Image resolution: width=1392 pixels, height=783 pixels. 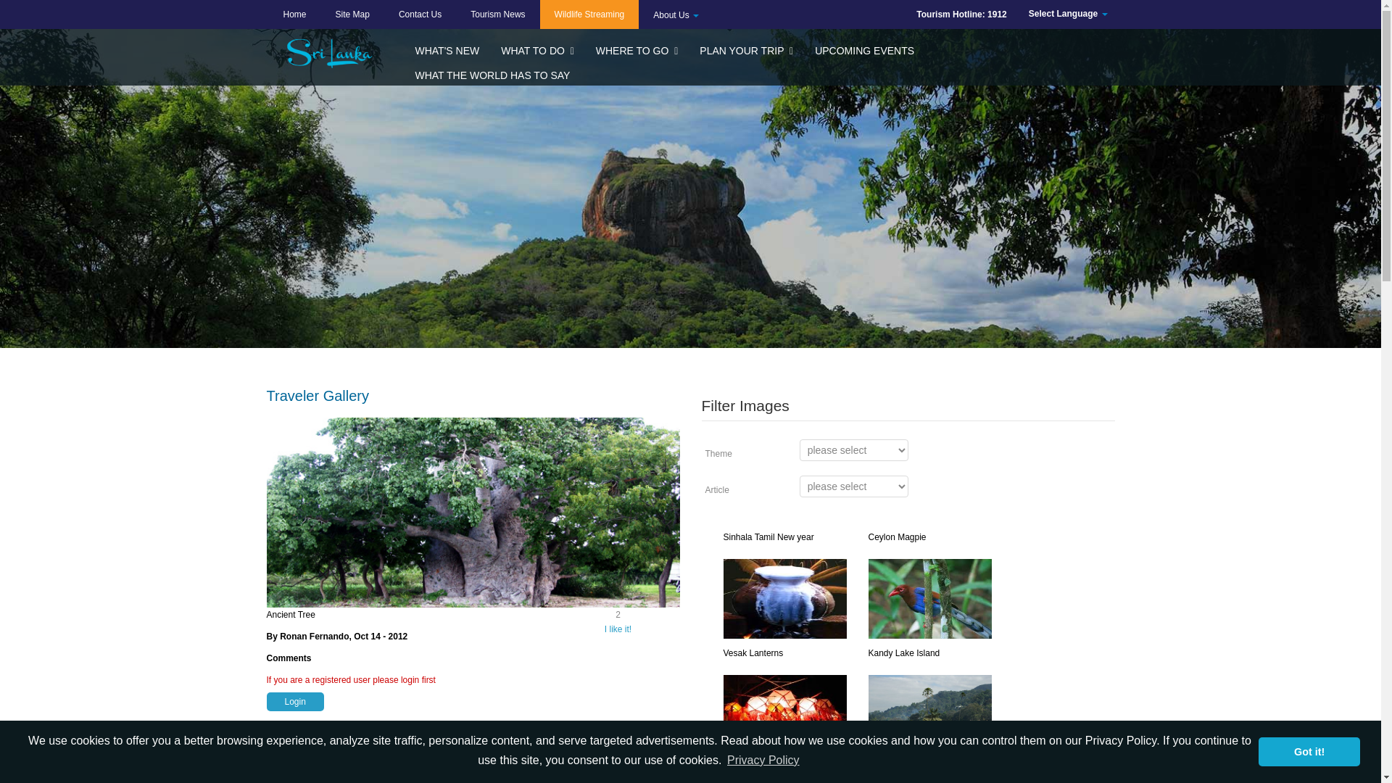 I want to click on Site Map, so click(x=352, y=14).